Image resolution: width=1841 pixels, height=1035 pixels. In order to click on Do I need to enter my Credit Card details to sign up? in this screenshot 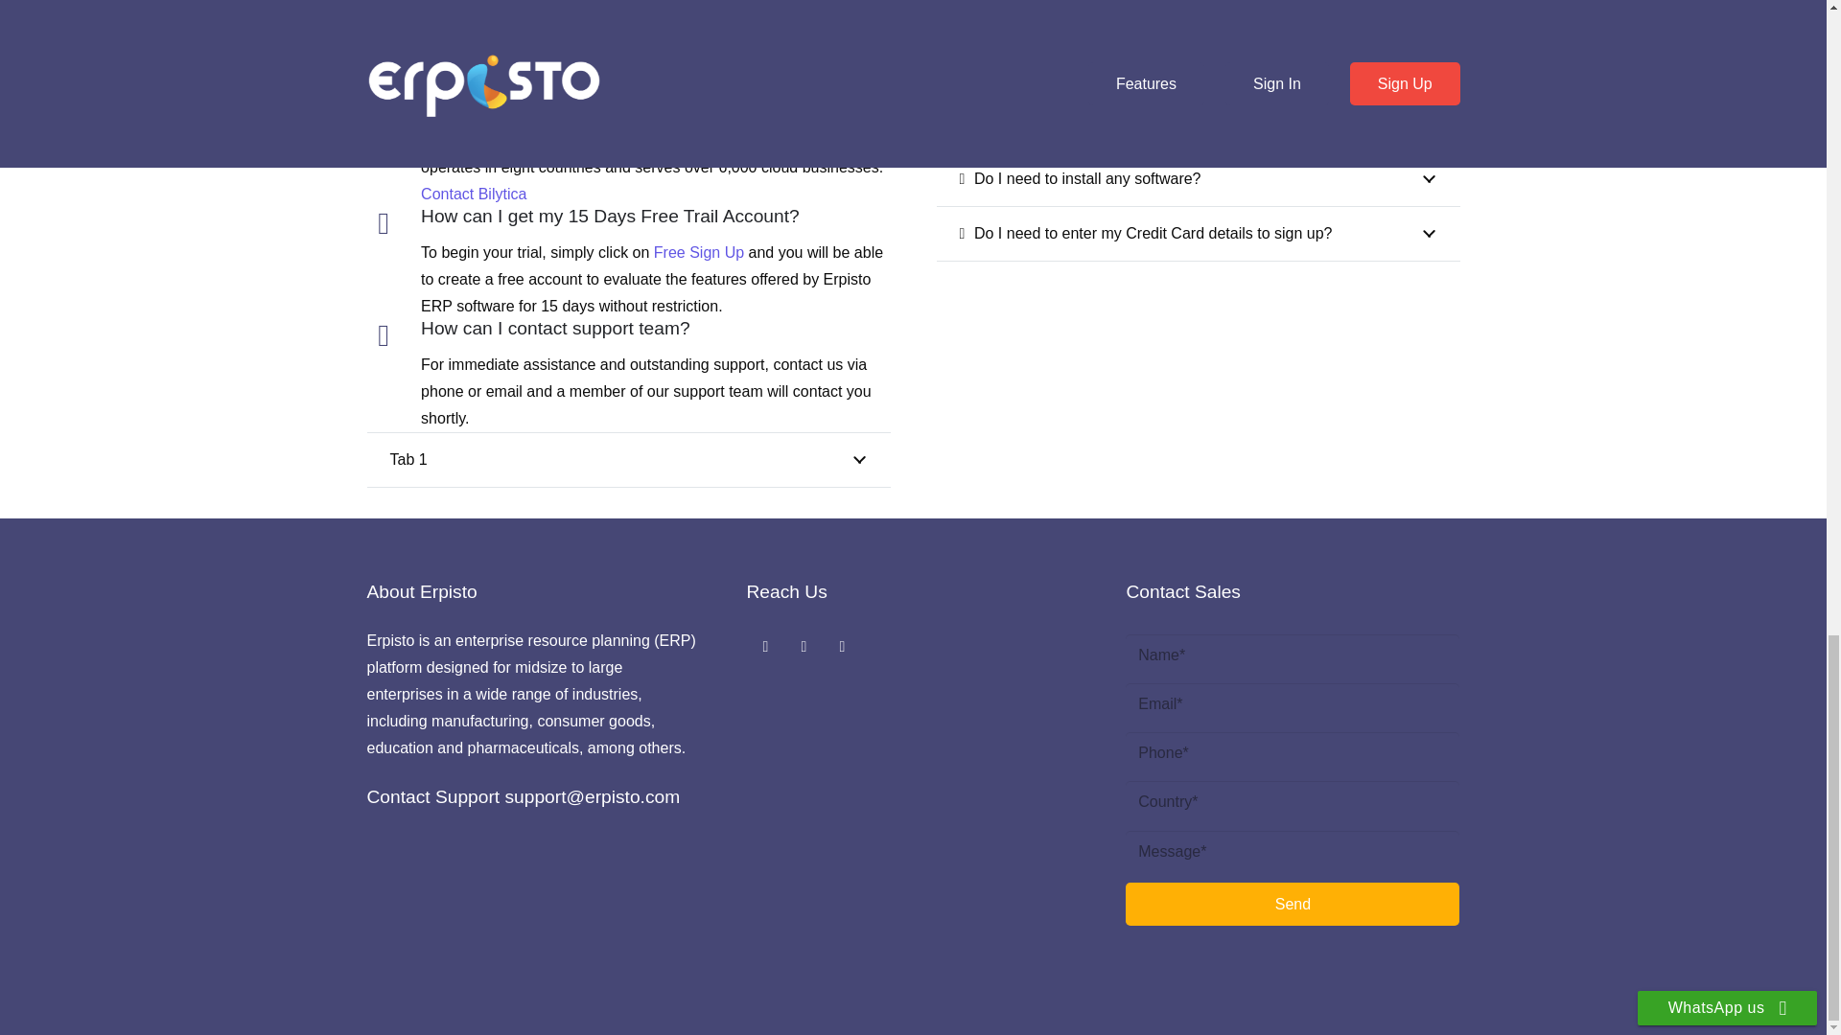, I will do `click(1197, 234)`.